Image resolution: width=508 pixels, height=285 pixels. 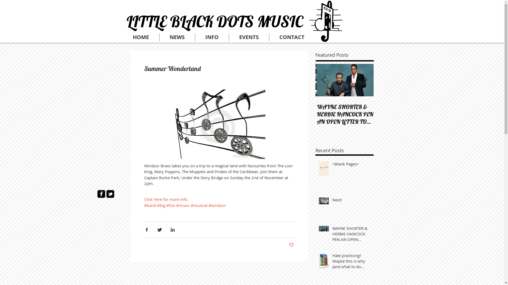 What do you see at coordinates (177, 37) in the screenshot?
I see `NEWS` at bounding box center [177, 37].